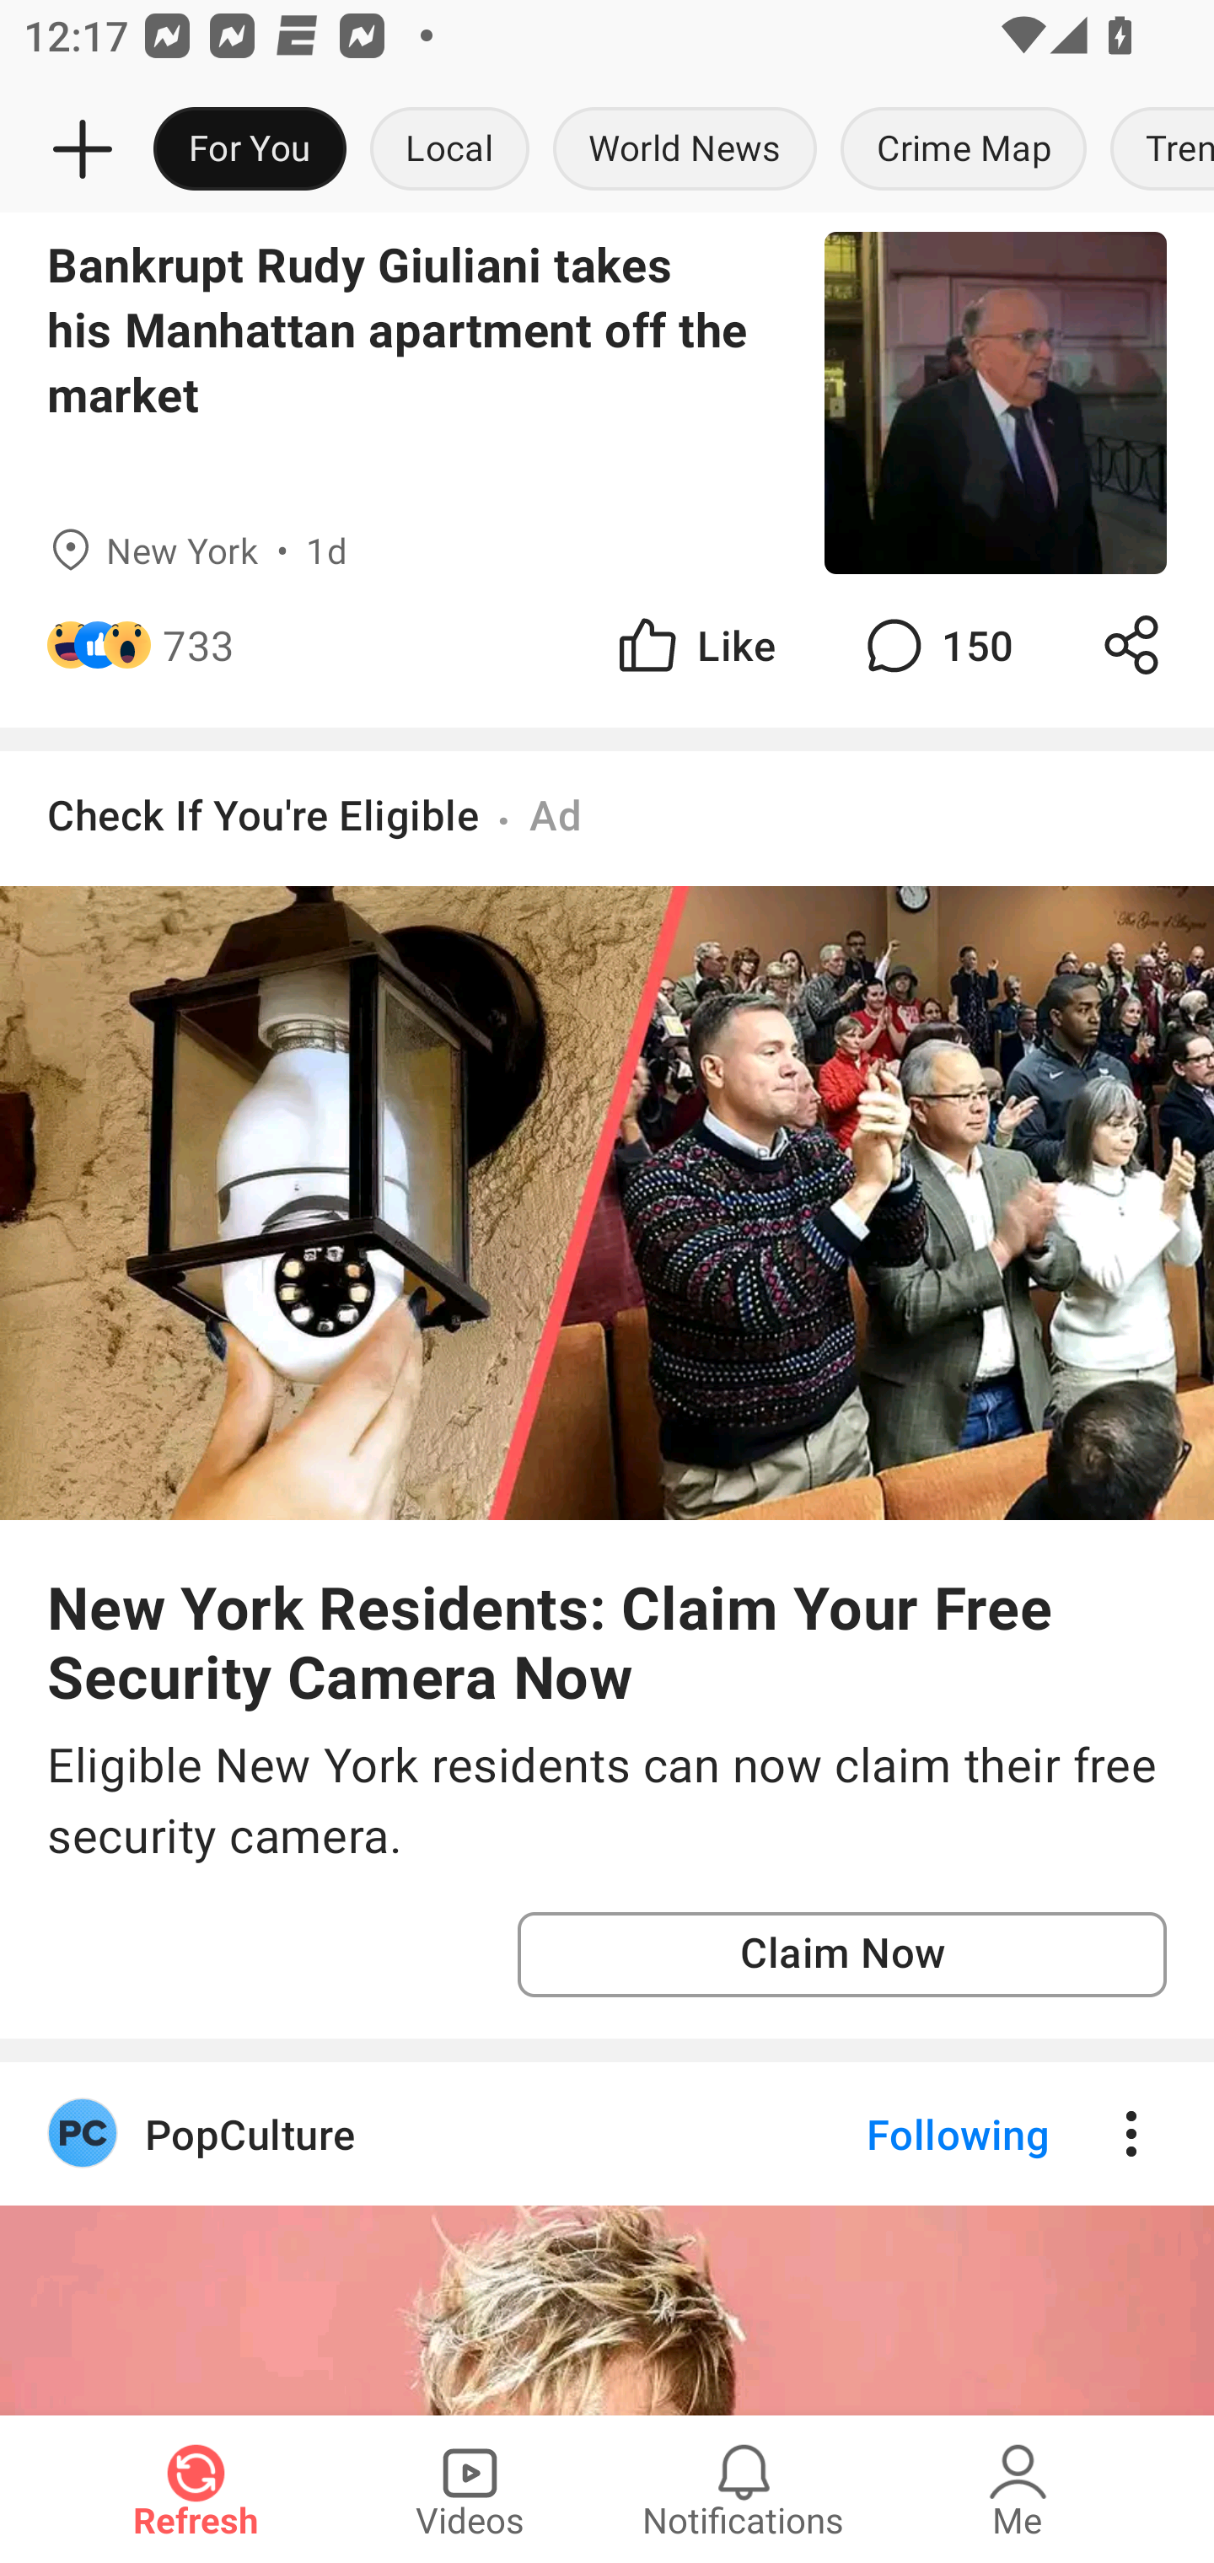 This screenshot has width=1214, height=2563. I want to click on Claim Now, so click(841, 1954).